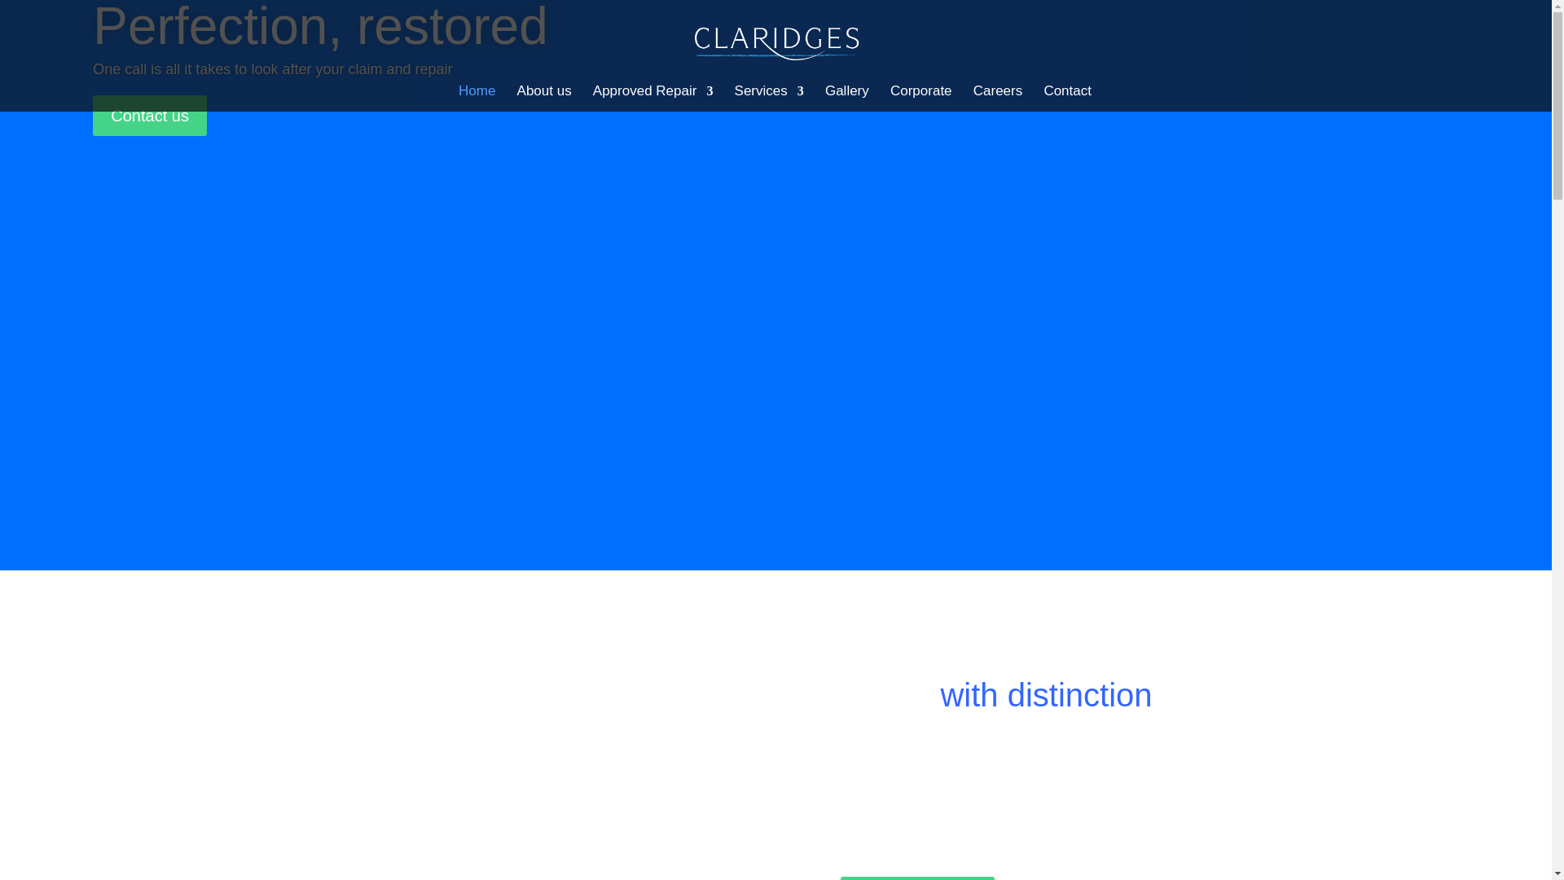 This screenshot has height=880, width=1564. Describe the element at coordinates (847, 98) in the screenshot. I see `Gallery` at that location.